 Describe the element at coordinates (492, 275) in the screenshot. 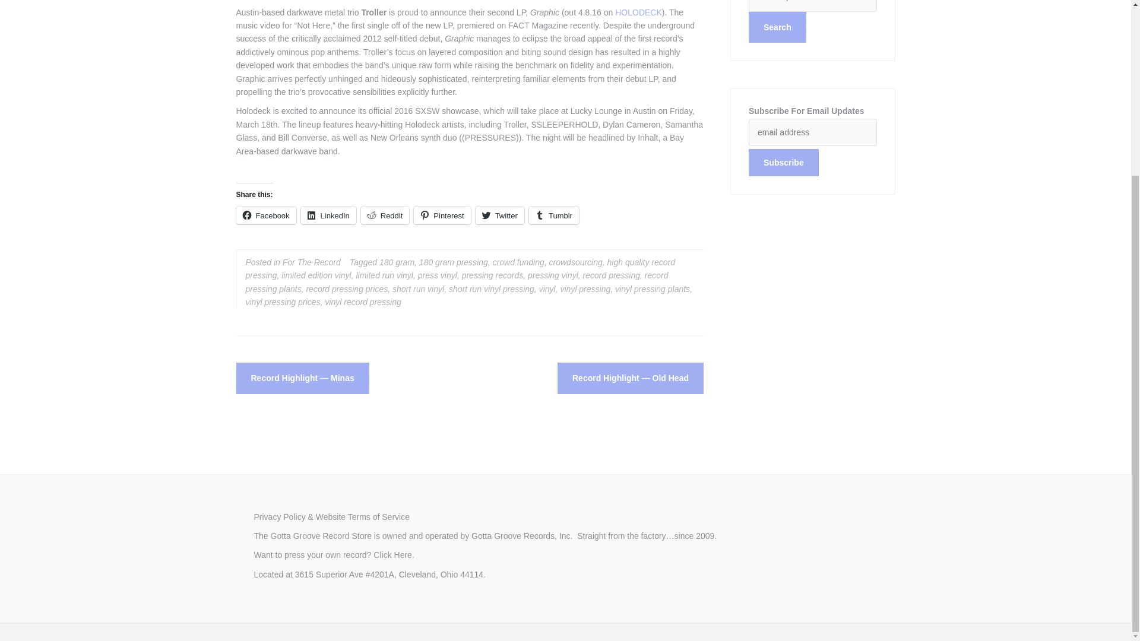

I see `pressing records` at that location.